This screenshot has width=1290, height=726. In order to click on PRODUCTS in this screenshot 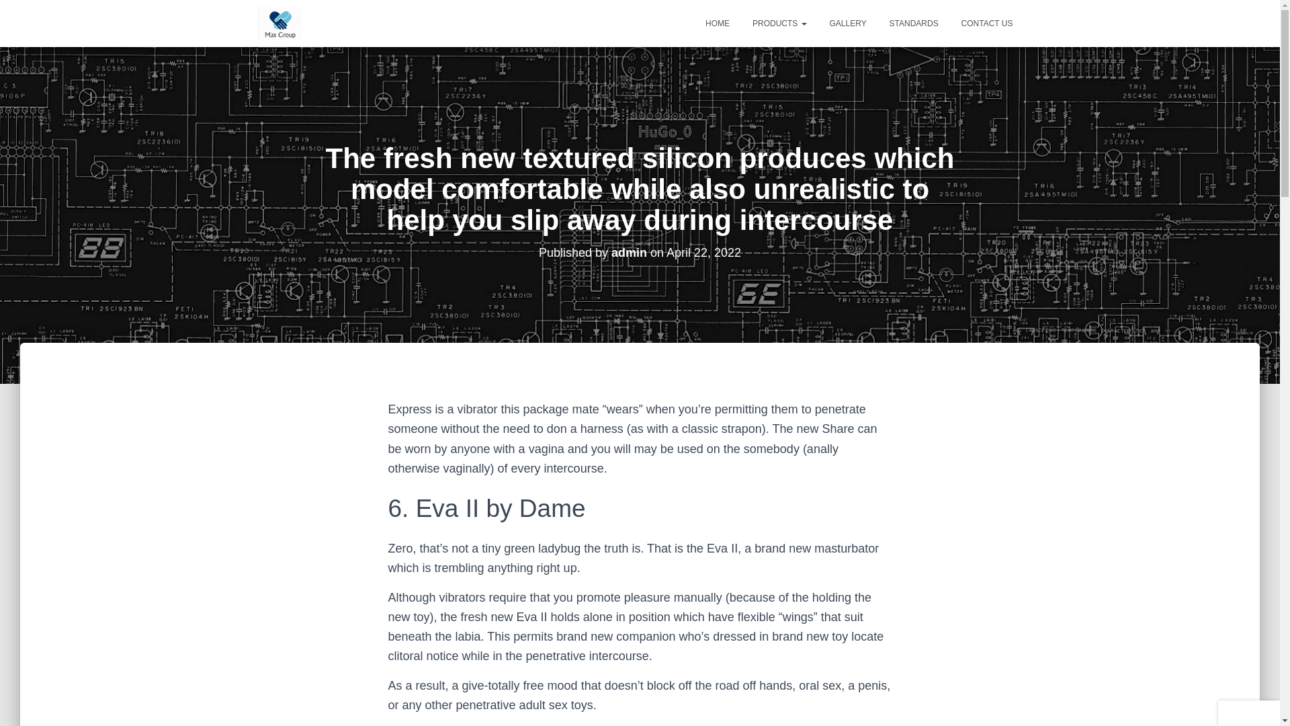, I will do `click(779, 23)`.